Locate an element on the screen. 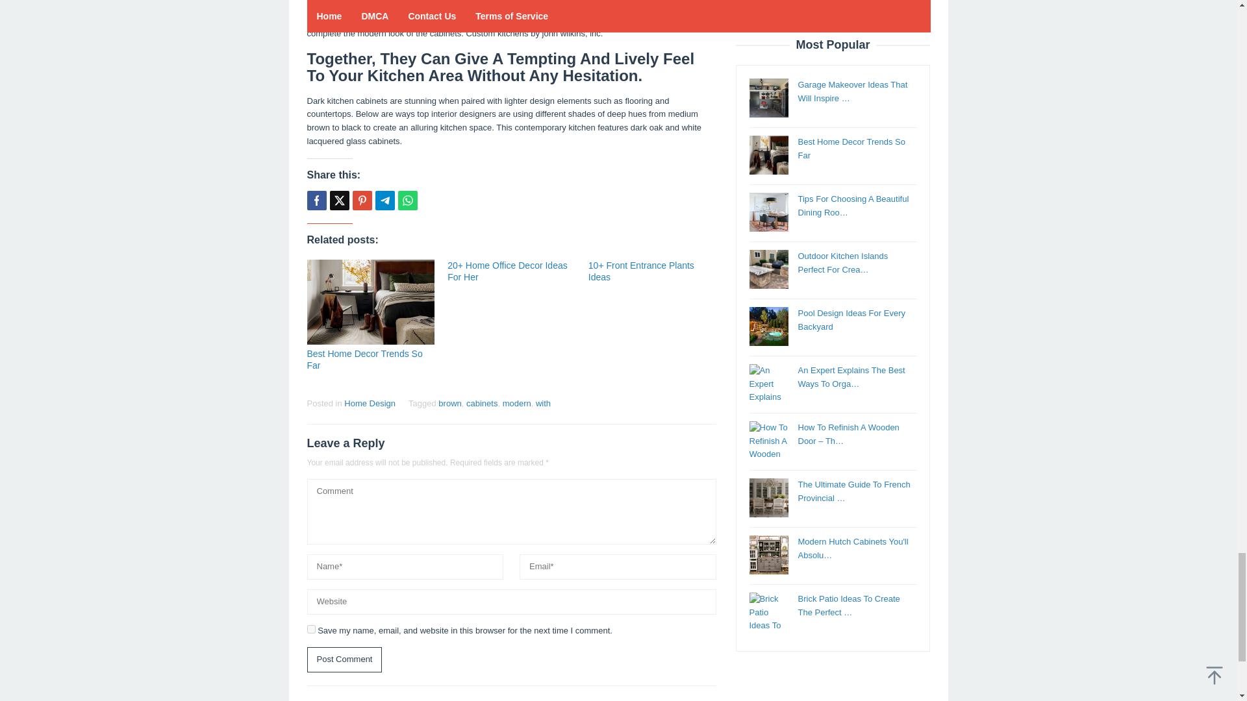 The image size is (1247, 701). Permalink to: Best Home Decor Trends So Far is located at coordinates (370, 302).